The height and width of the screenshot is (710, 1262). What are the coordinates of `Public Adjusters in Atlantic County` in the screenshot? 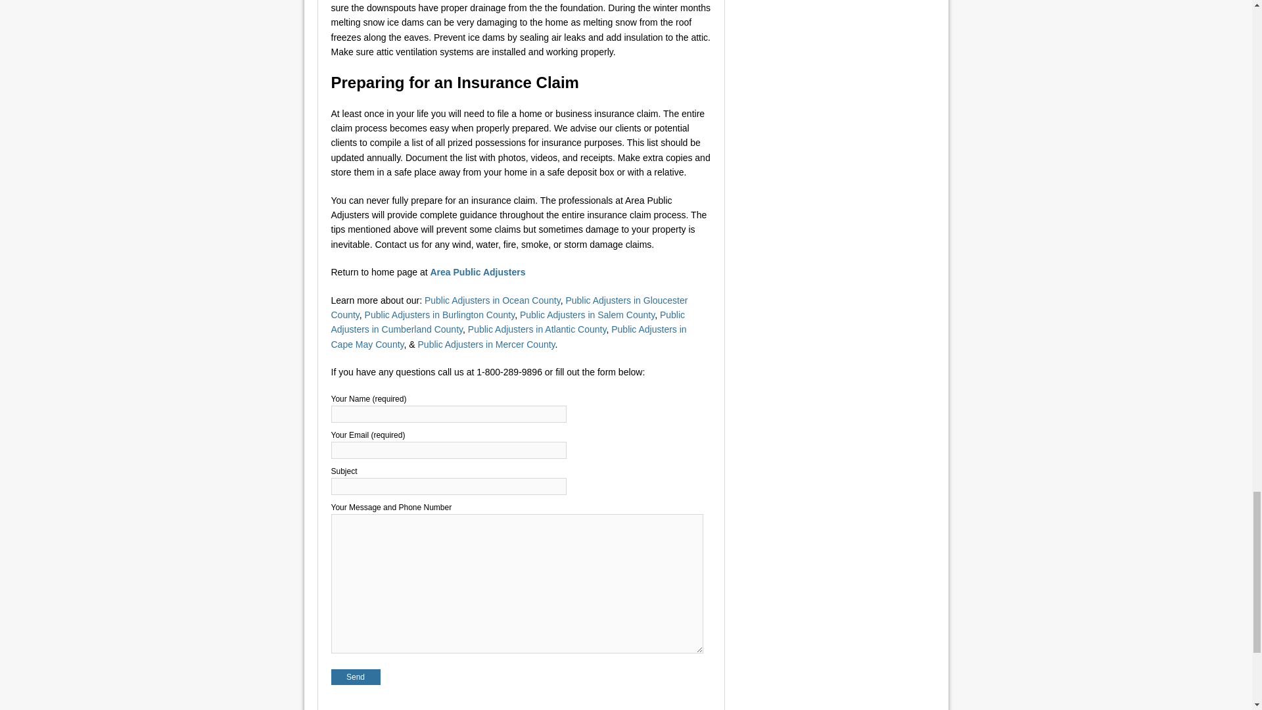 It's located at (538, 329).